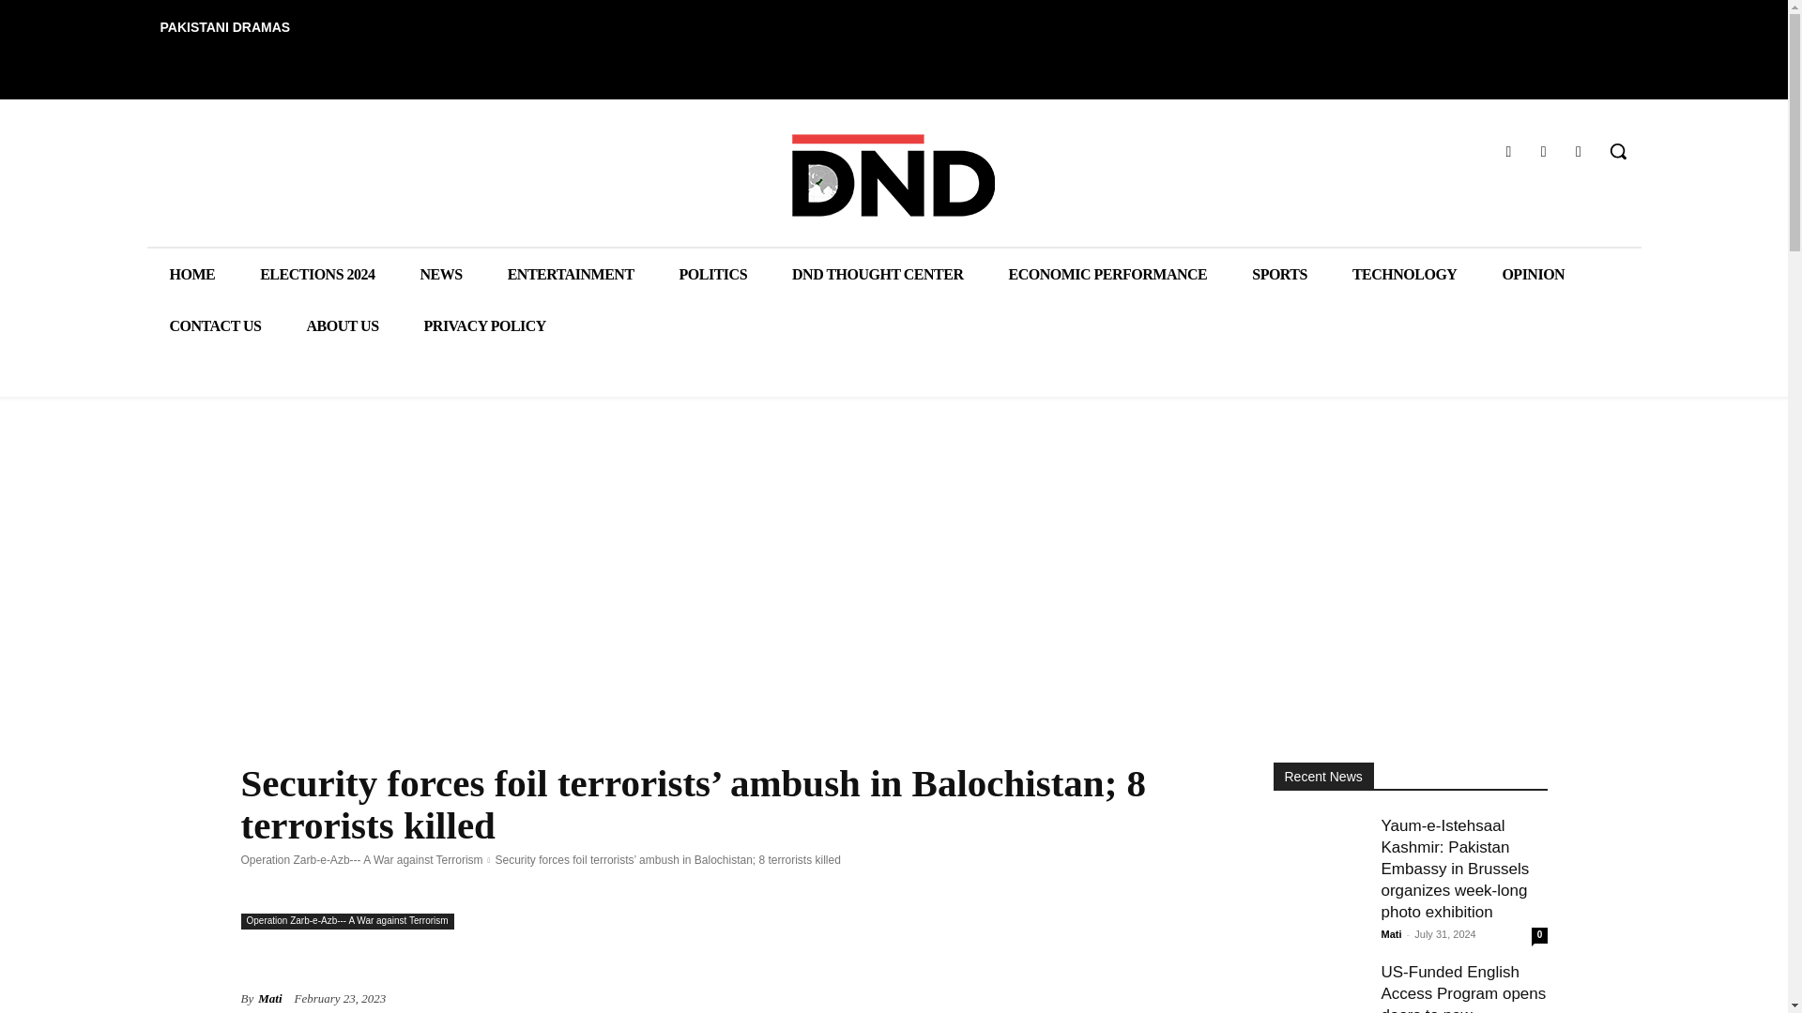 This screenshot has height=1013, width=1802. Describe the element at coordinates (1543, 150) in the screenshot. I see `Instagram` at that location.